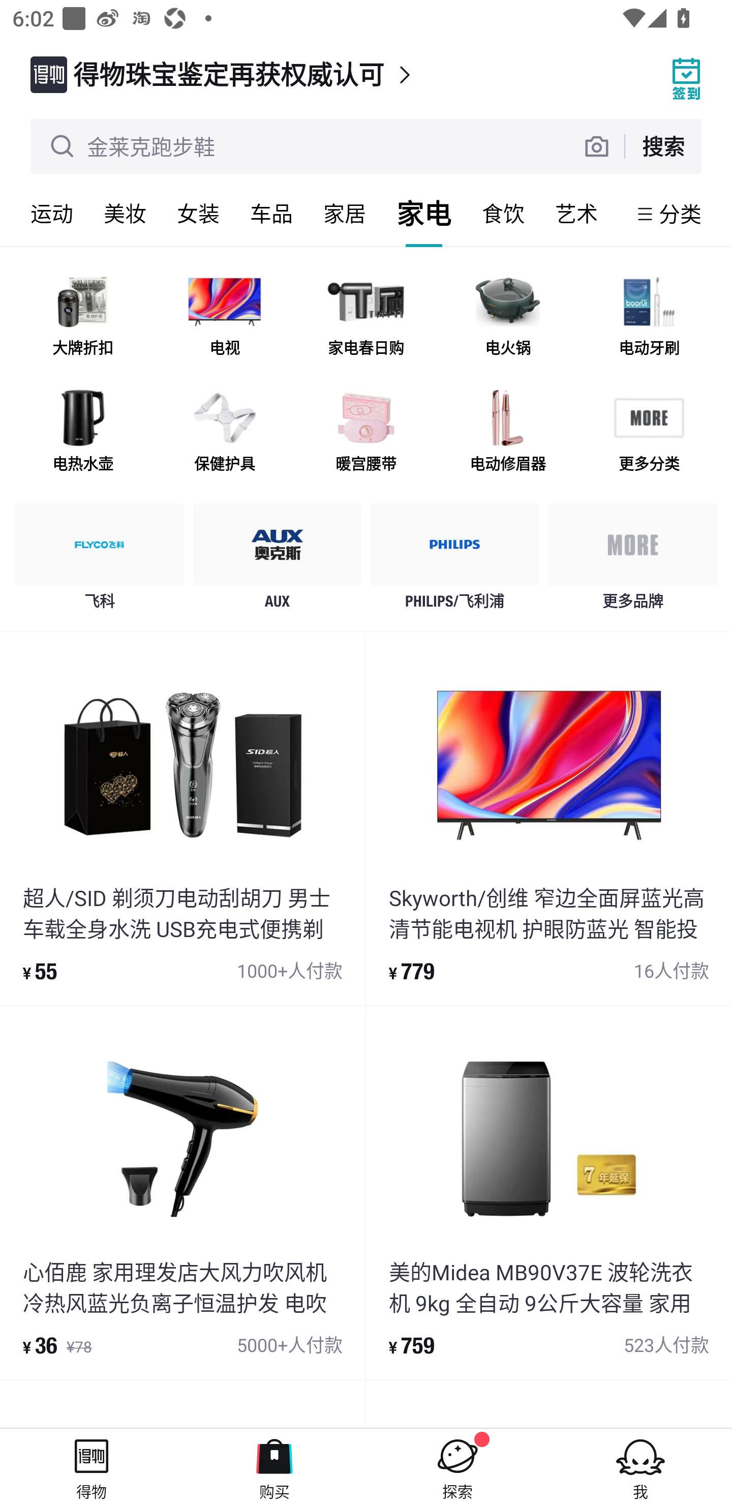 Image resolution: width=732 pixels, height=1505 pixels. What do you see at coordinates (366, 432) in the screenshot?
I see `暖宫腰带` at bounding box center [366, 432].